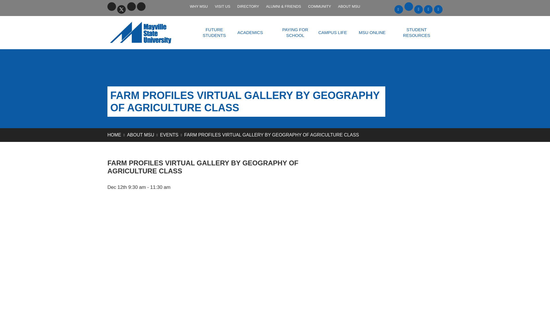 The width and height of the screenshot is (550, 309). Describe the element at coordinates (222, 6) in the screenshot. I see `VISIT US` at that location.